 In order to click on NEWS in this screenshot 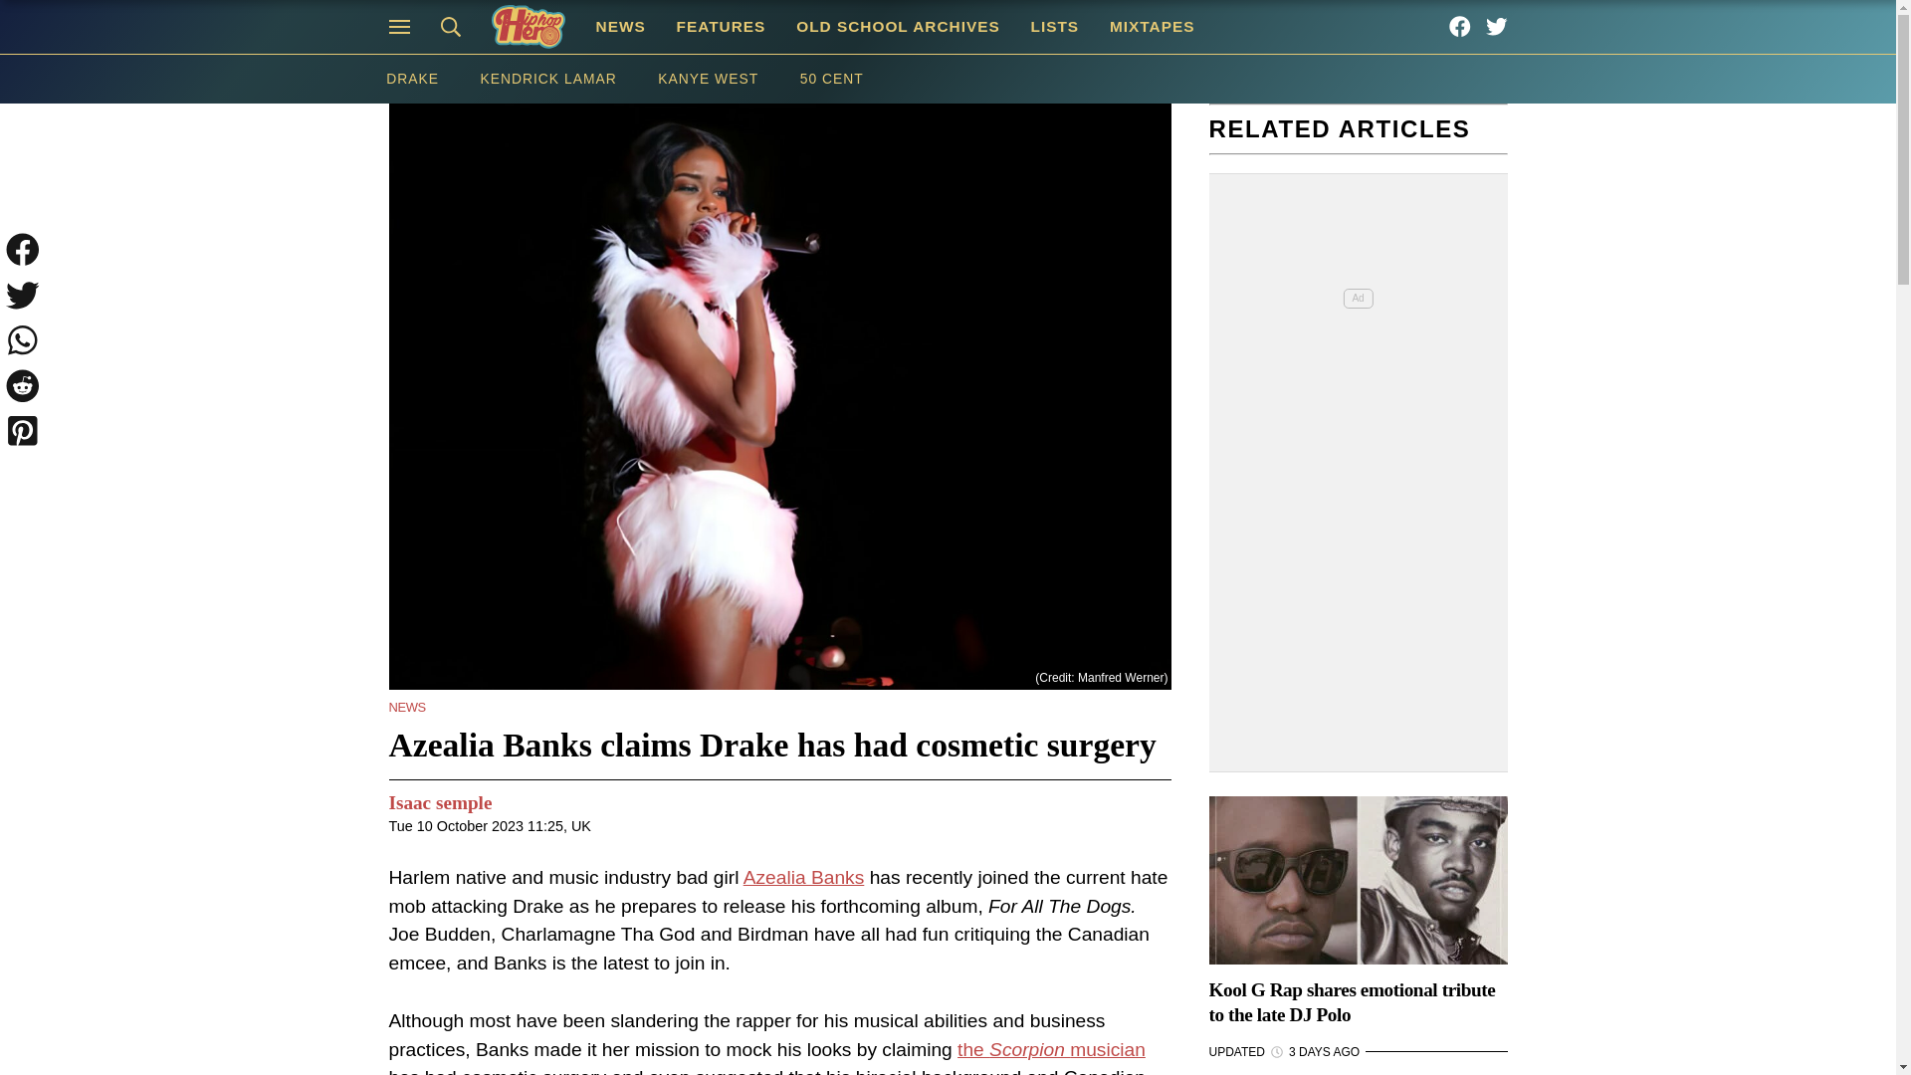, I will do `click(621, 26)`.